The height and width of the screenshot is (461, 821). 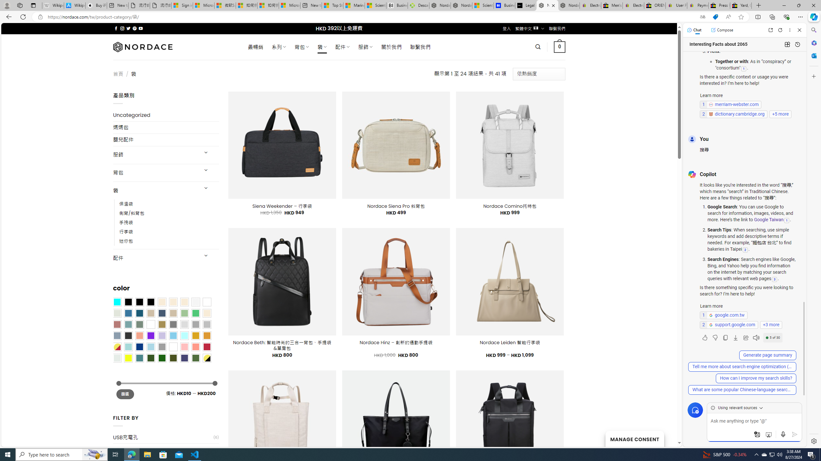 I want to click on User Privacy Notice | eBay, so click(x=676, y=5).